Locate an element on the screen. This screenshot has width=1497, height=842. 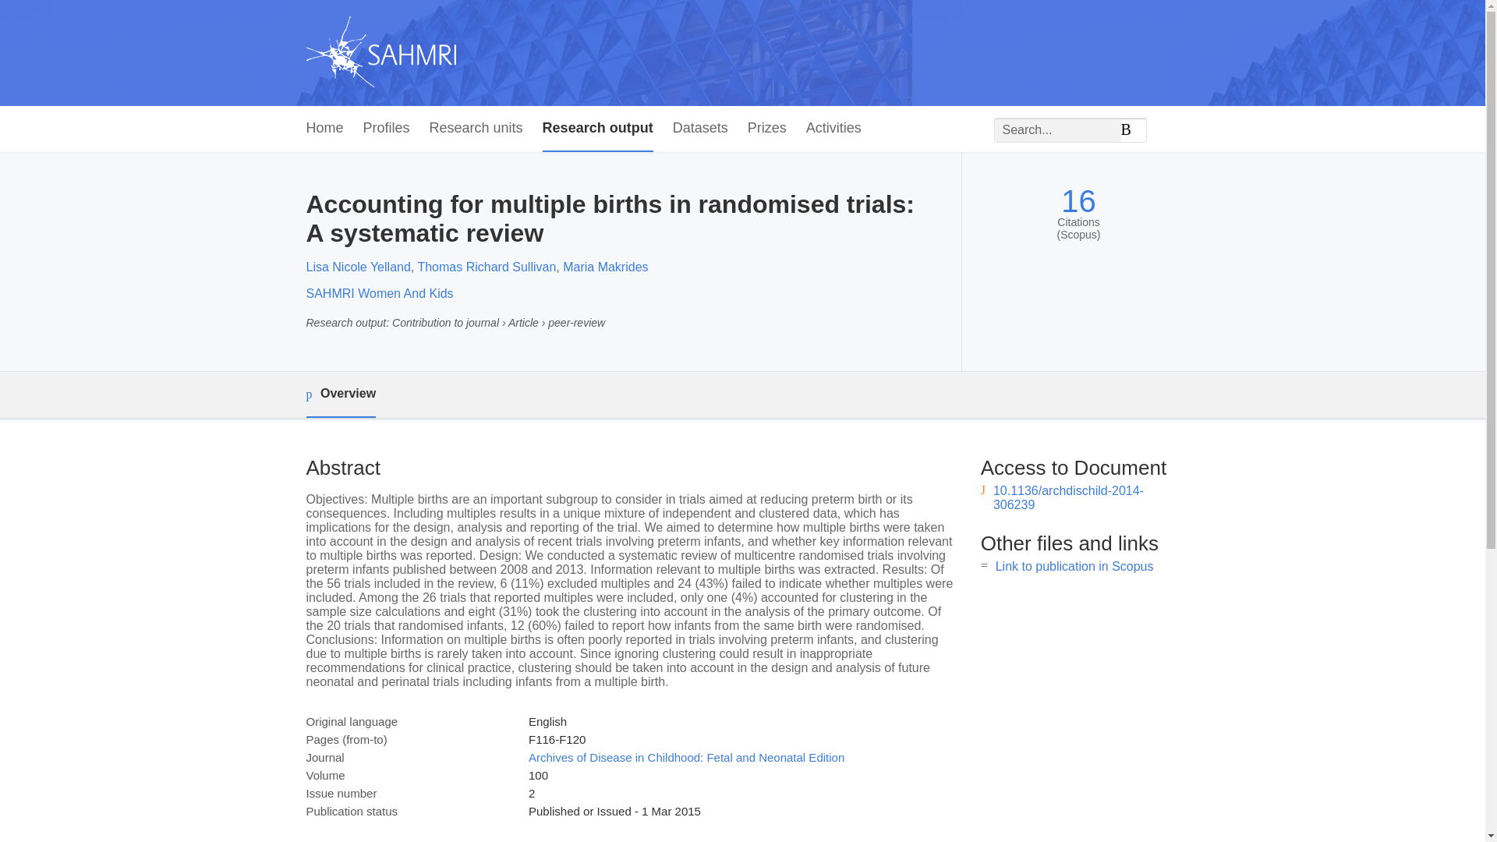
Thomas Richard Sullivan is located at coordinates (487, 267).